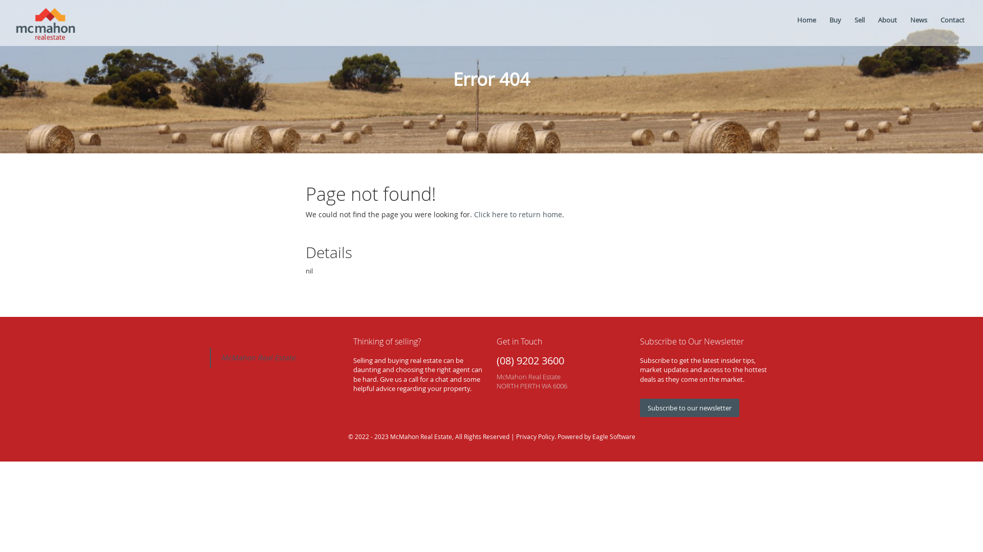 The width and height of the screenshot is (983, 552). I want to click on Privacy Policy, so click(536, 436).